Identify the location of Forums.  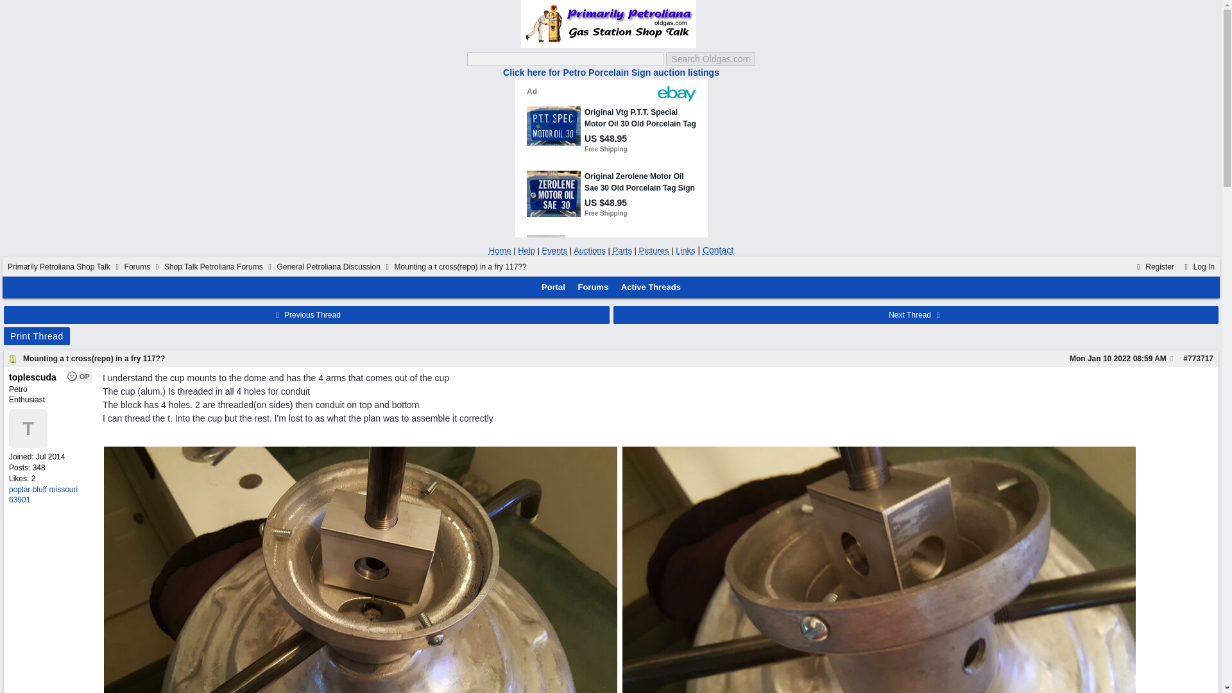
(137, 267).